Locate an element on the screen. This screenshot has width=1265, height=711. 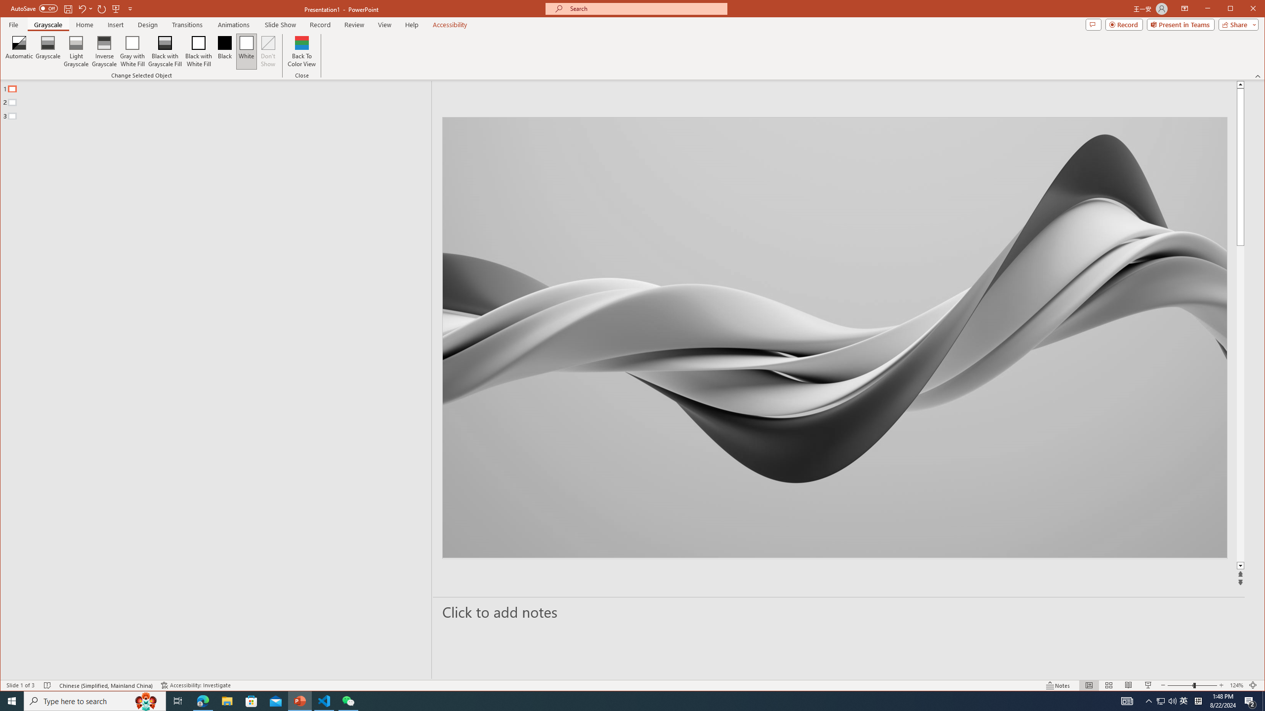
Maximize is located at coordinates (1244, 9).